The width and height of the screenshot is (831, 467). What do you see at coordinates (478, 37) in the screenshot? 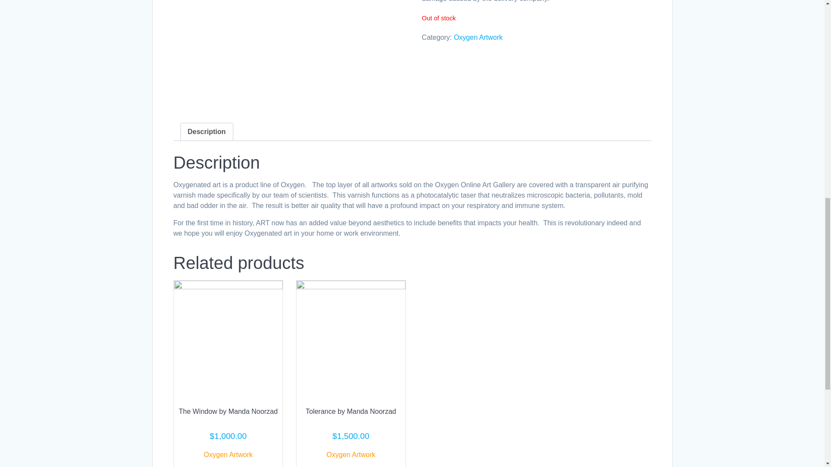
I see `Oxygen Artwork` at bounding box center [478, 37].